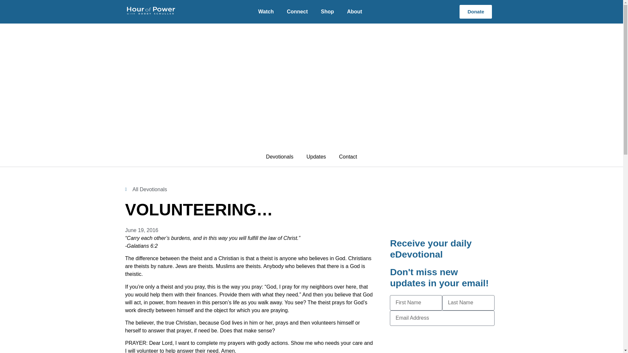 This screenshot has height=353, width=628. Describe the element at coordinates (279, 157) in the screenshot. I see `Devotionals` at that location.